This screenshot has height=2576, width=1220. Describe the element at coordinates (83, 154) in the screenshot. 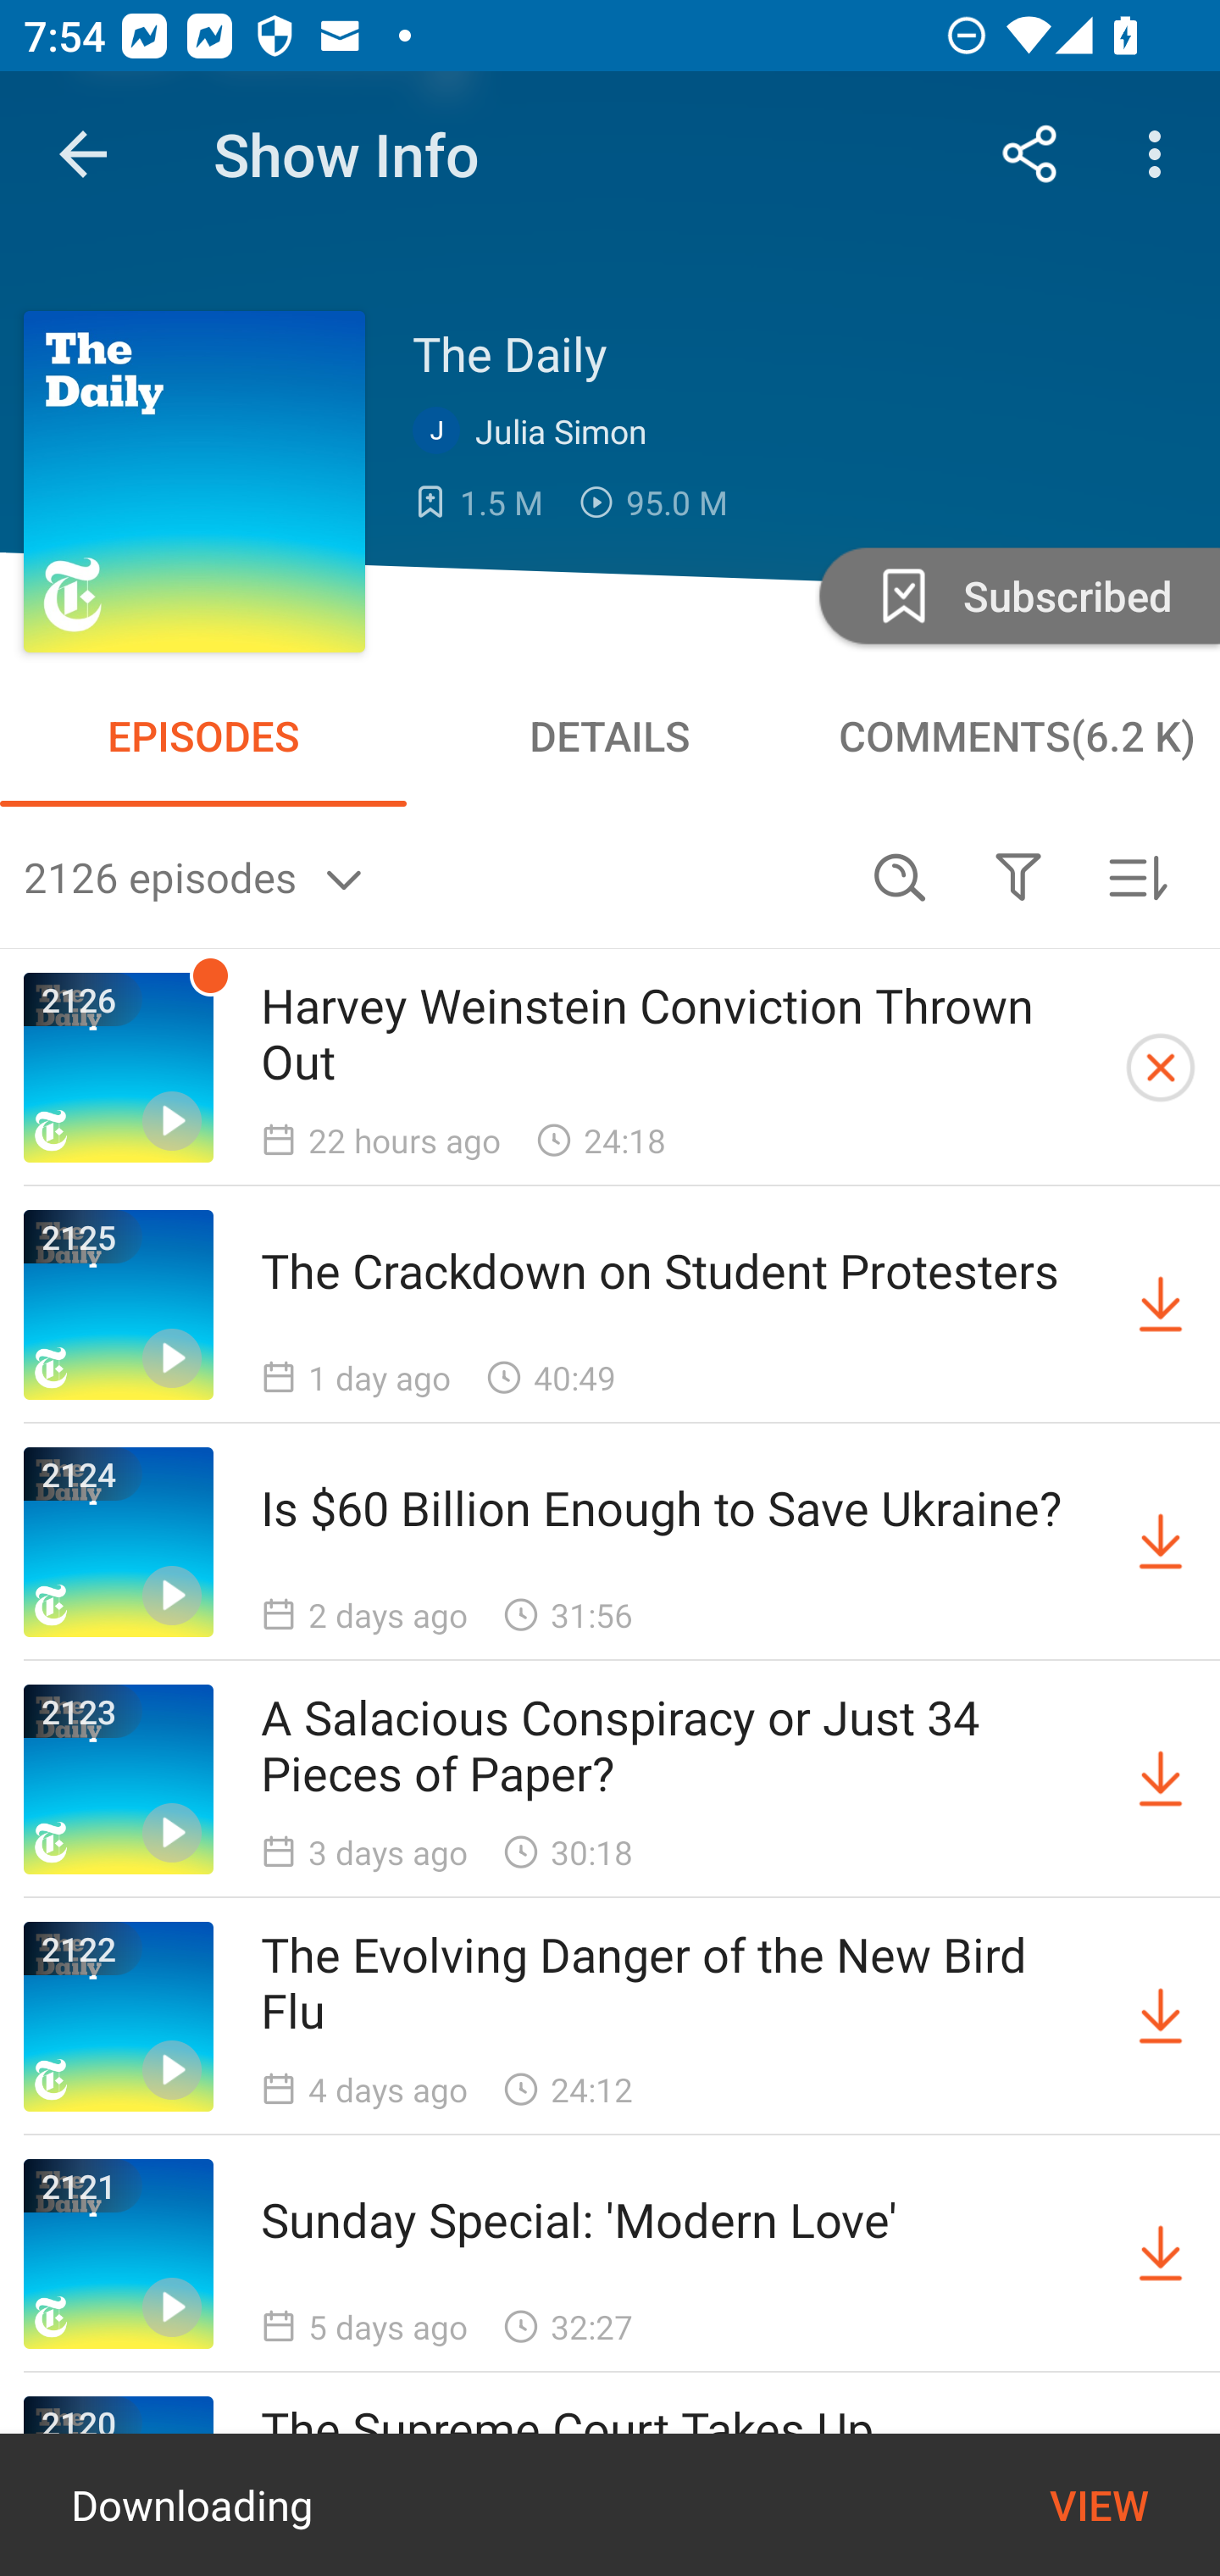

I see `Navigate up` at that location.